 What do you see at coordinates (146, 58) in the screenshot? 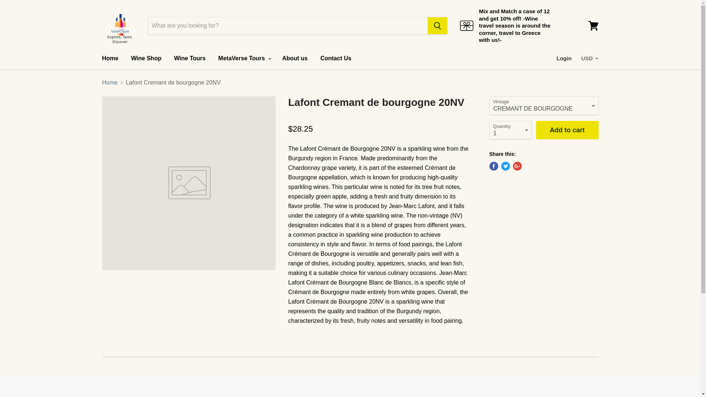
I see `Wine Shop` at bounding box center [146, 58].